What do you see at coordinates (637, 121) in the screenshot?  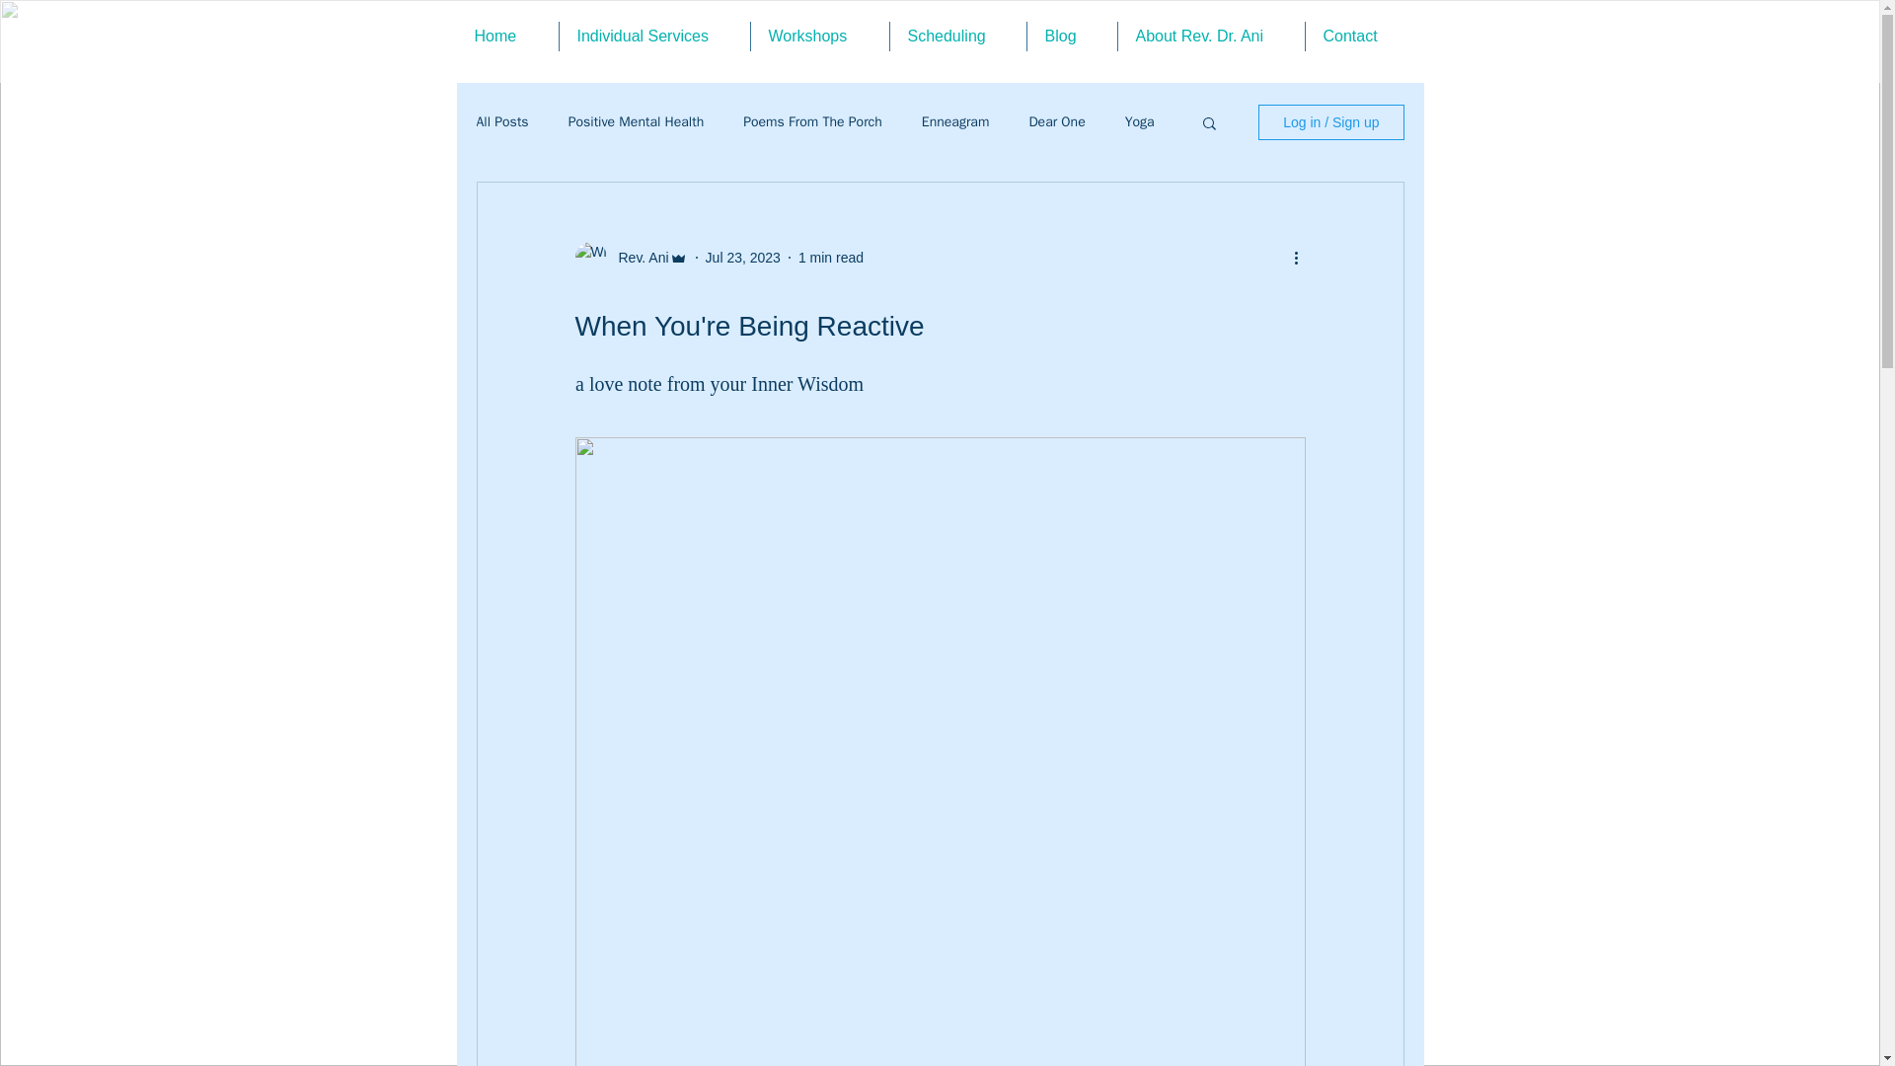 I see `Positive Mental Health` at bounding box center [637, 121].